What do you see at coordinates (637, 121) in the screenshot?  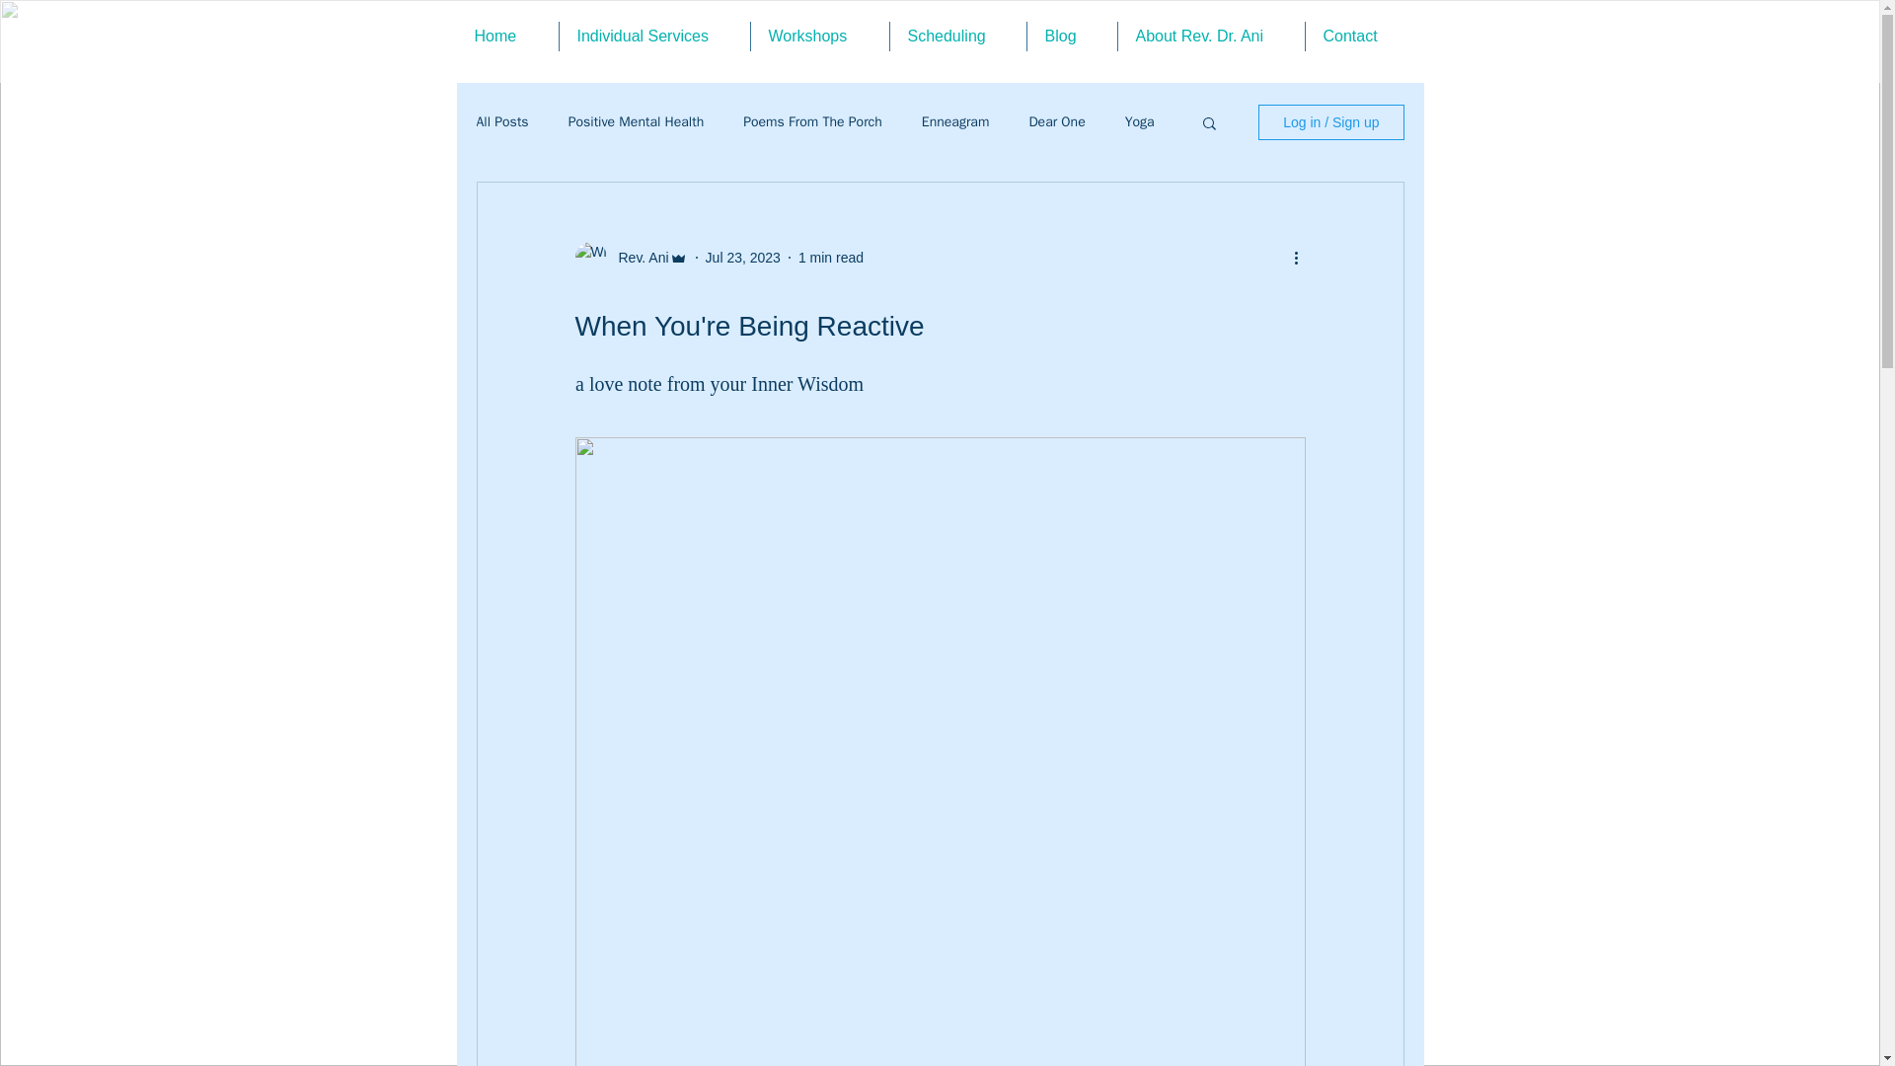 I see `Positive Mental Health` at bounding box center [637, 121].